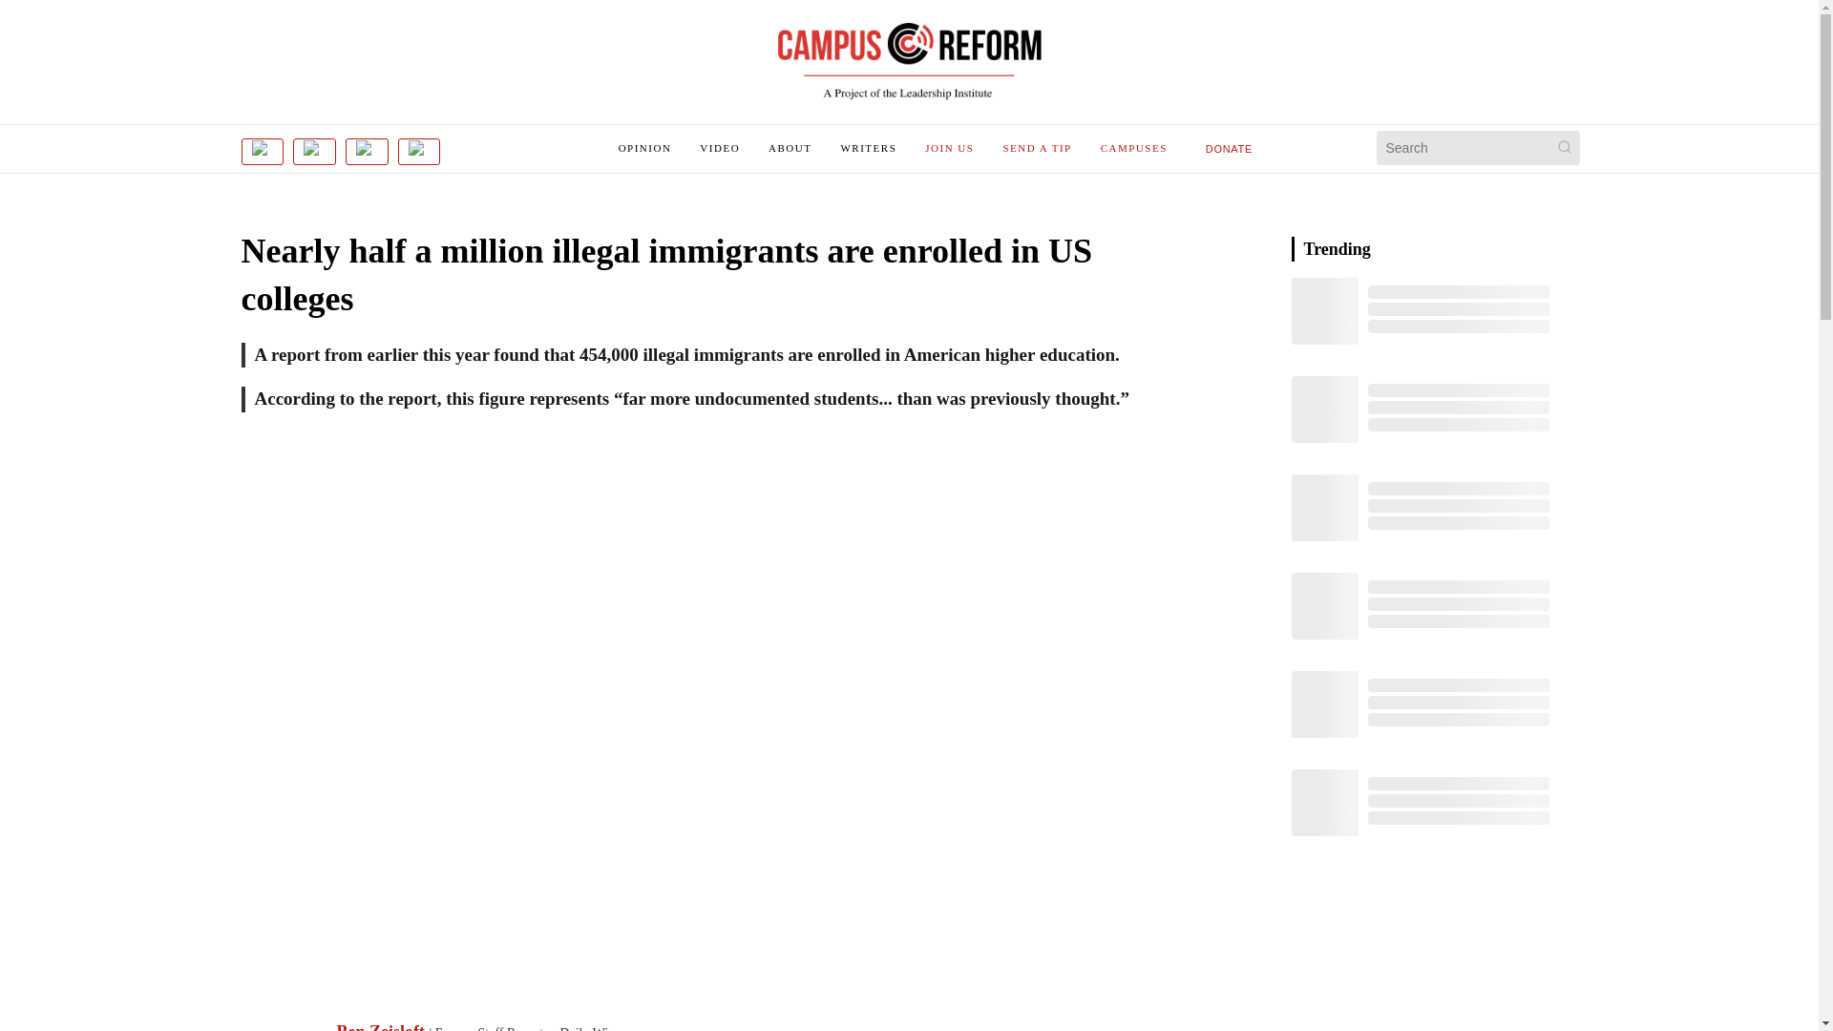 This screenshot has width=1833, height=1031. I want to click on VIDEO, so click(720, 147).